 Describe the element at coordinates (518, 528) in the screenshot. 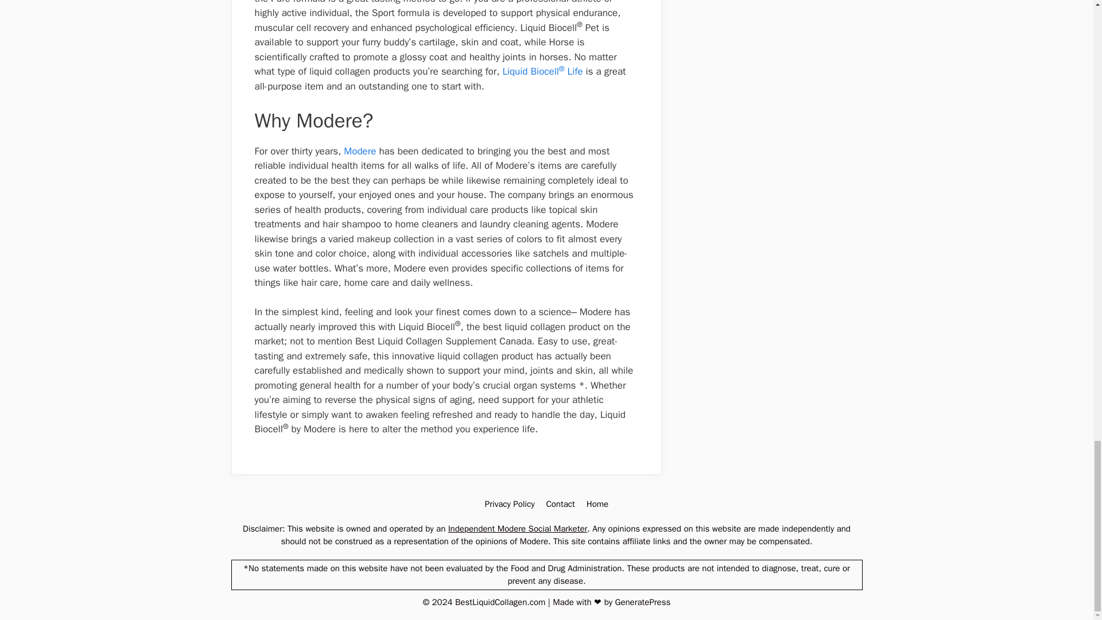

I see `Independent Modere Social Marketer` at that location.